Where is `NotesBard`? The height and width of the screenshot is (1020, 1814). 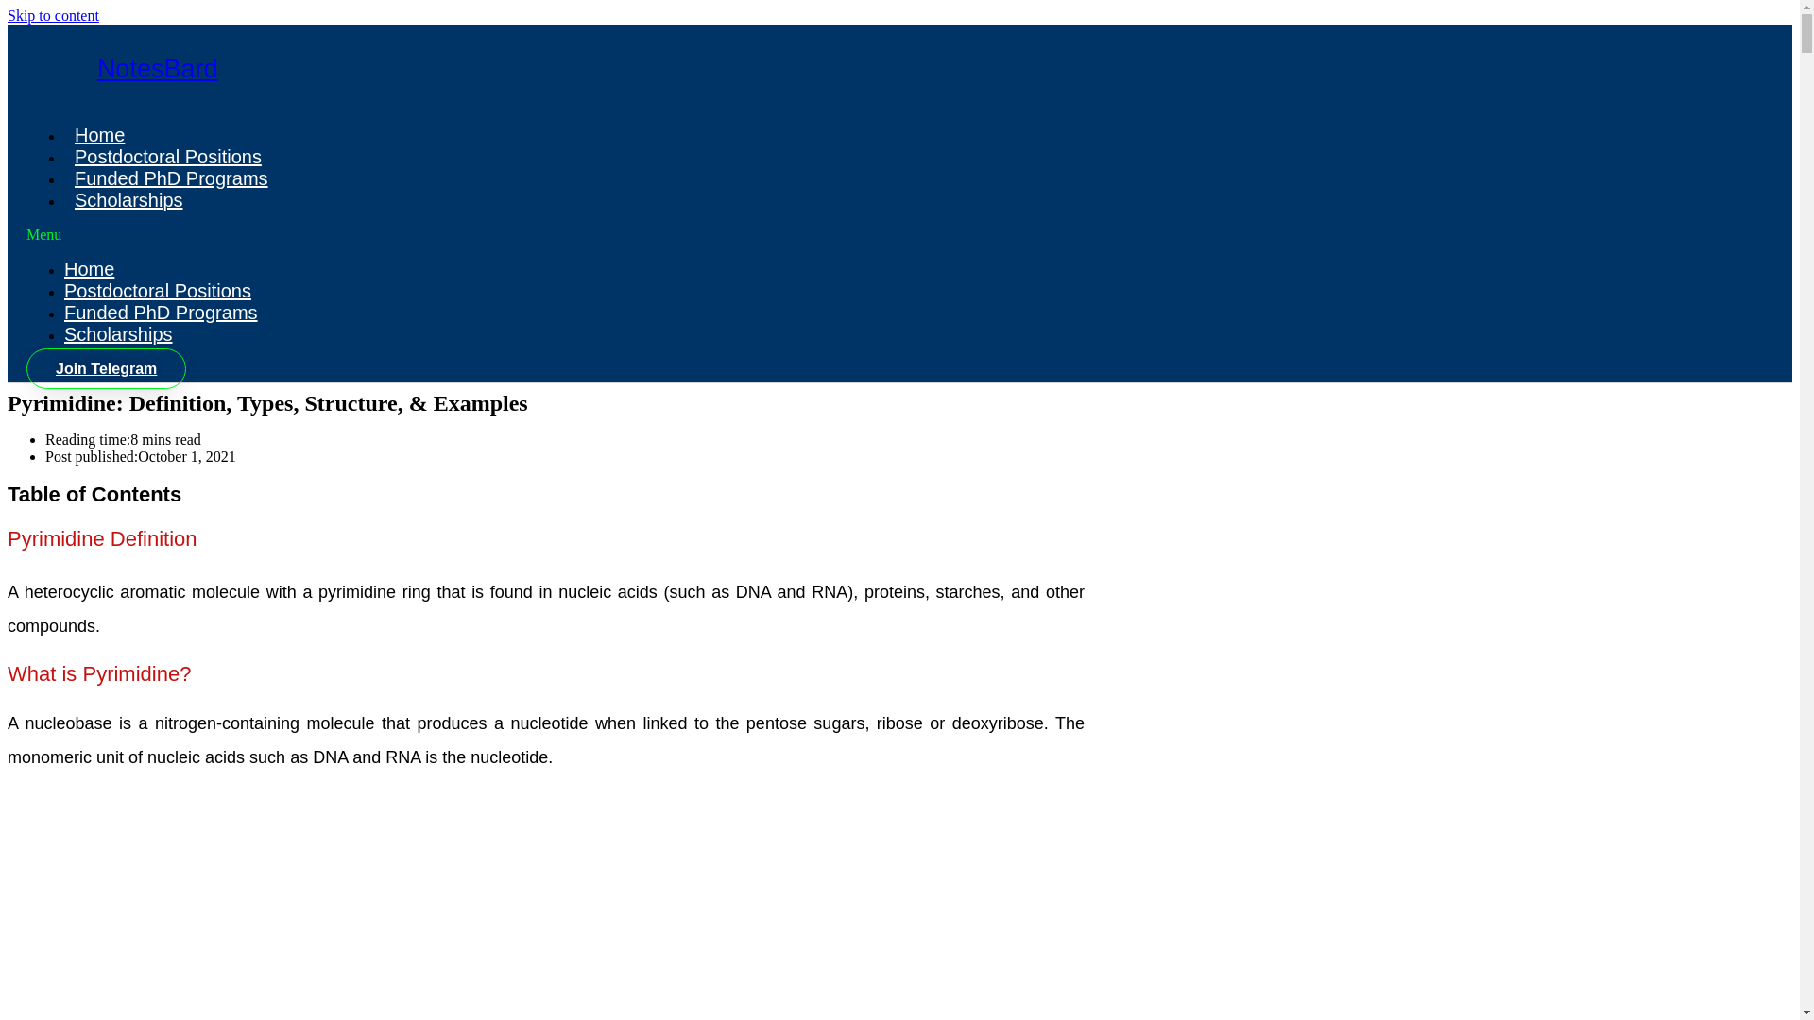
NotesBard is located at coordinates (157, 68).